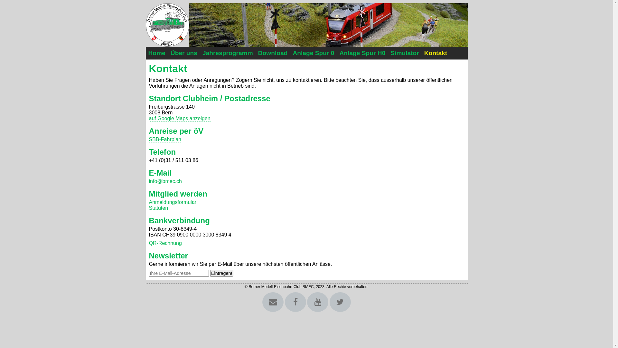 This screenshot has height=348, width=618. I want to click on Anmeldungsformular, so click(173, 202).